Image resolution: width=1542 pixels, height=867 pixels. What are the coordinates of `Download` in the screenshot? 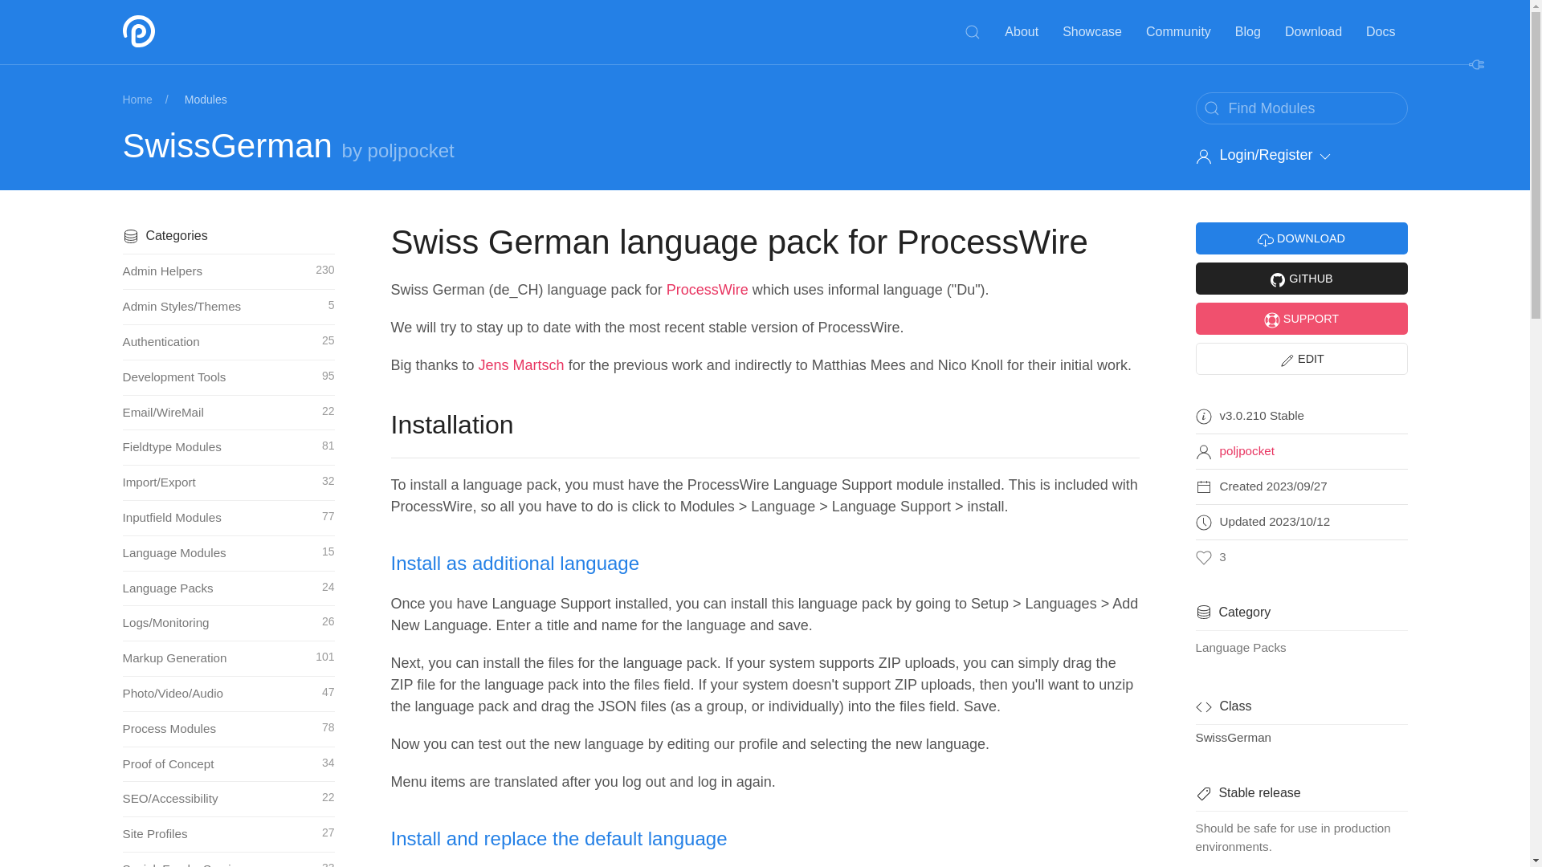 It's located at (1313, 32).